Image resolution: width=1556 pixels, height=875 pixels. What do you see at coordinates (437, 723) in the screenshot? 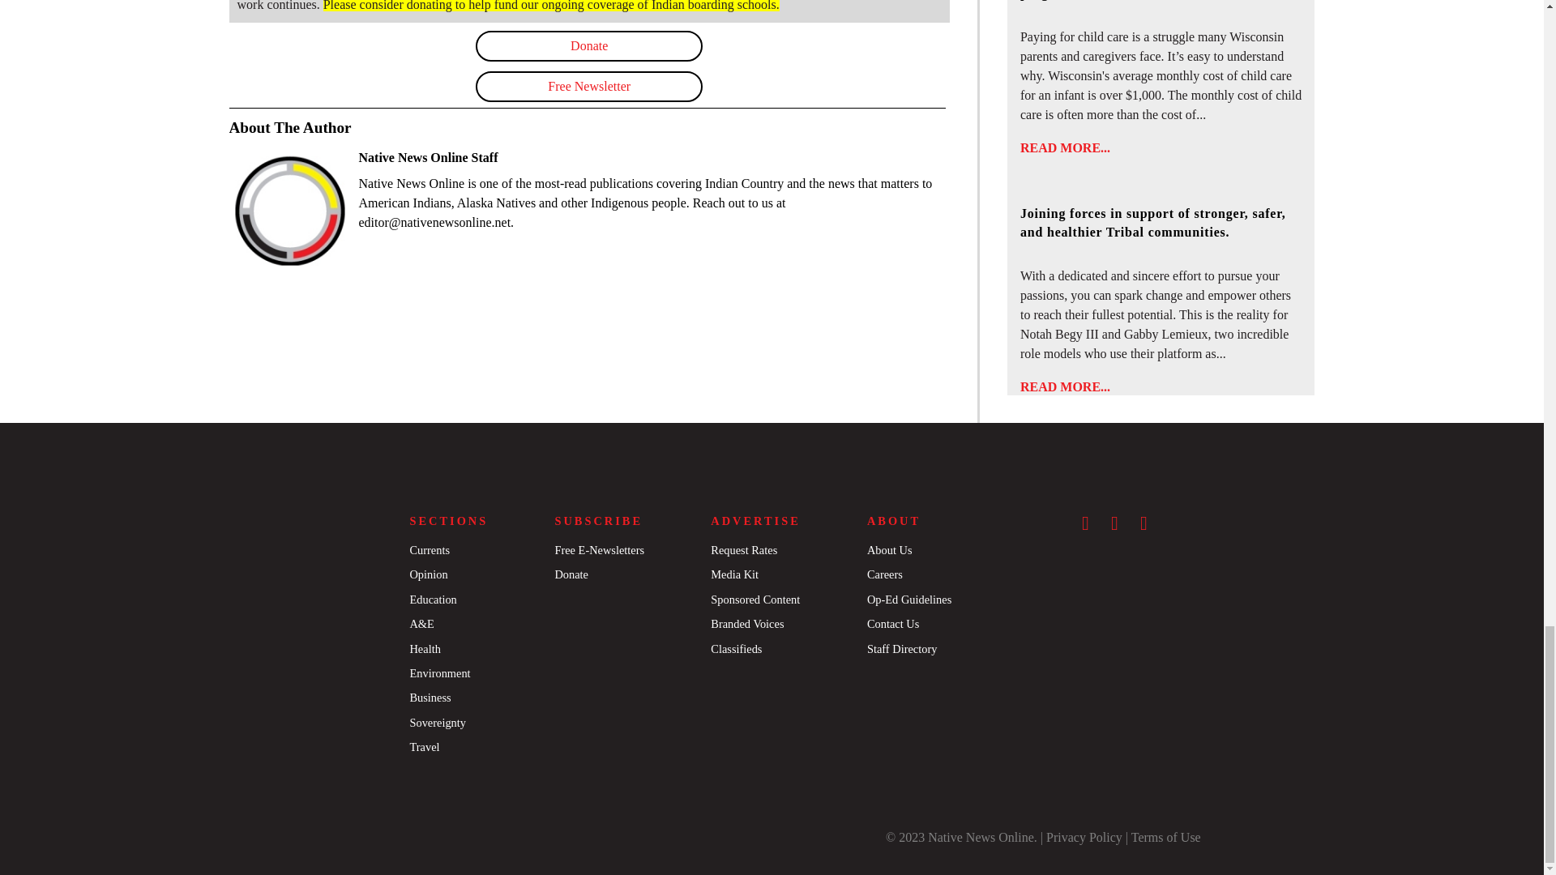
I see `Sovereignty` at bounding box center [437, 723].